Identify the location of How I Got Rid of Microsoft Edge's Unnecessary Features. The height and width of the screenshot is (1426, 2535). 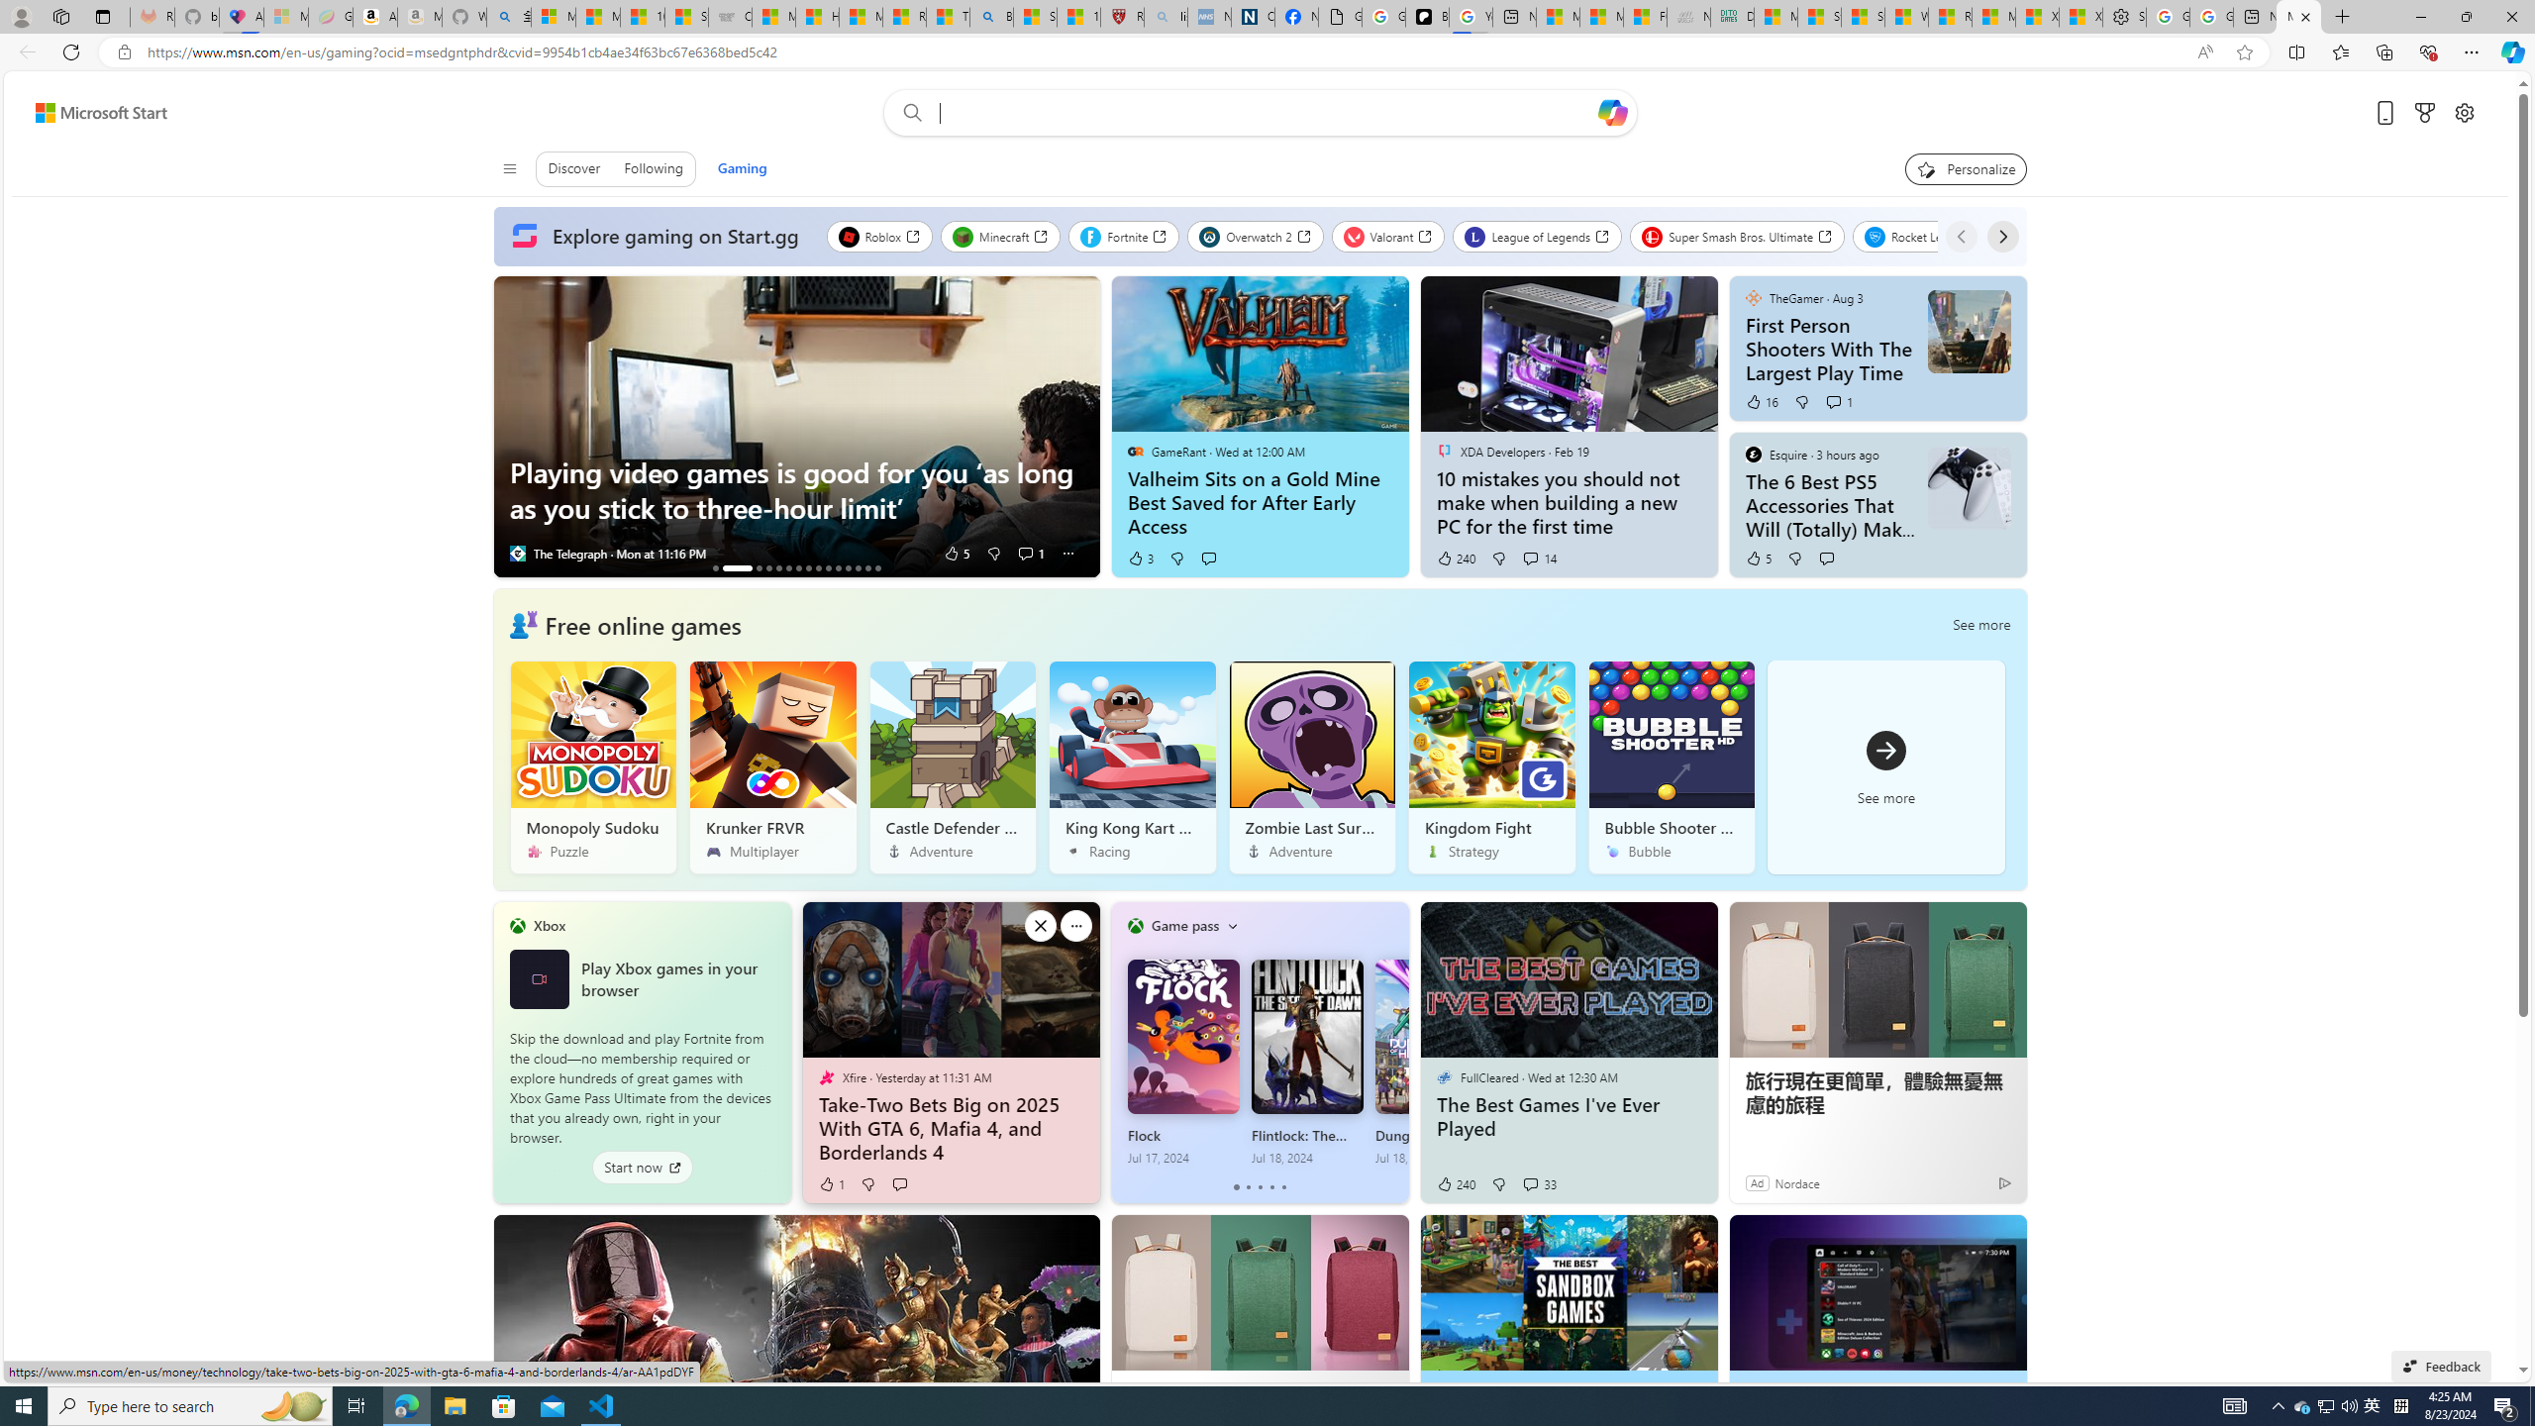
(818, 17).